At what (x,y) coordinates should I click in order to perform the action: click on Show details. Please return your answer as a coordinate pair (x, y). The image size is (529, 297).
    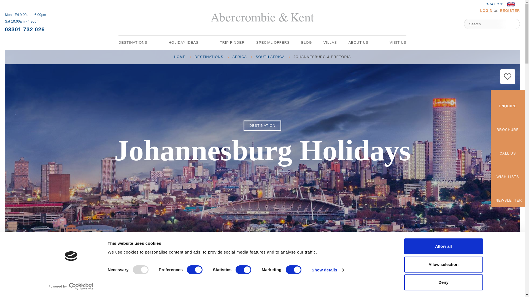
    Looking at the image, I should click on (327, 270).